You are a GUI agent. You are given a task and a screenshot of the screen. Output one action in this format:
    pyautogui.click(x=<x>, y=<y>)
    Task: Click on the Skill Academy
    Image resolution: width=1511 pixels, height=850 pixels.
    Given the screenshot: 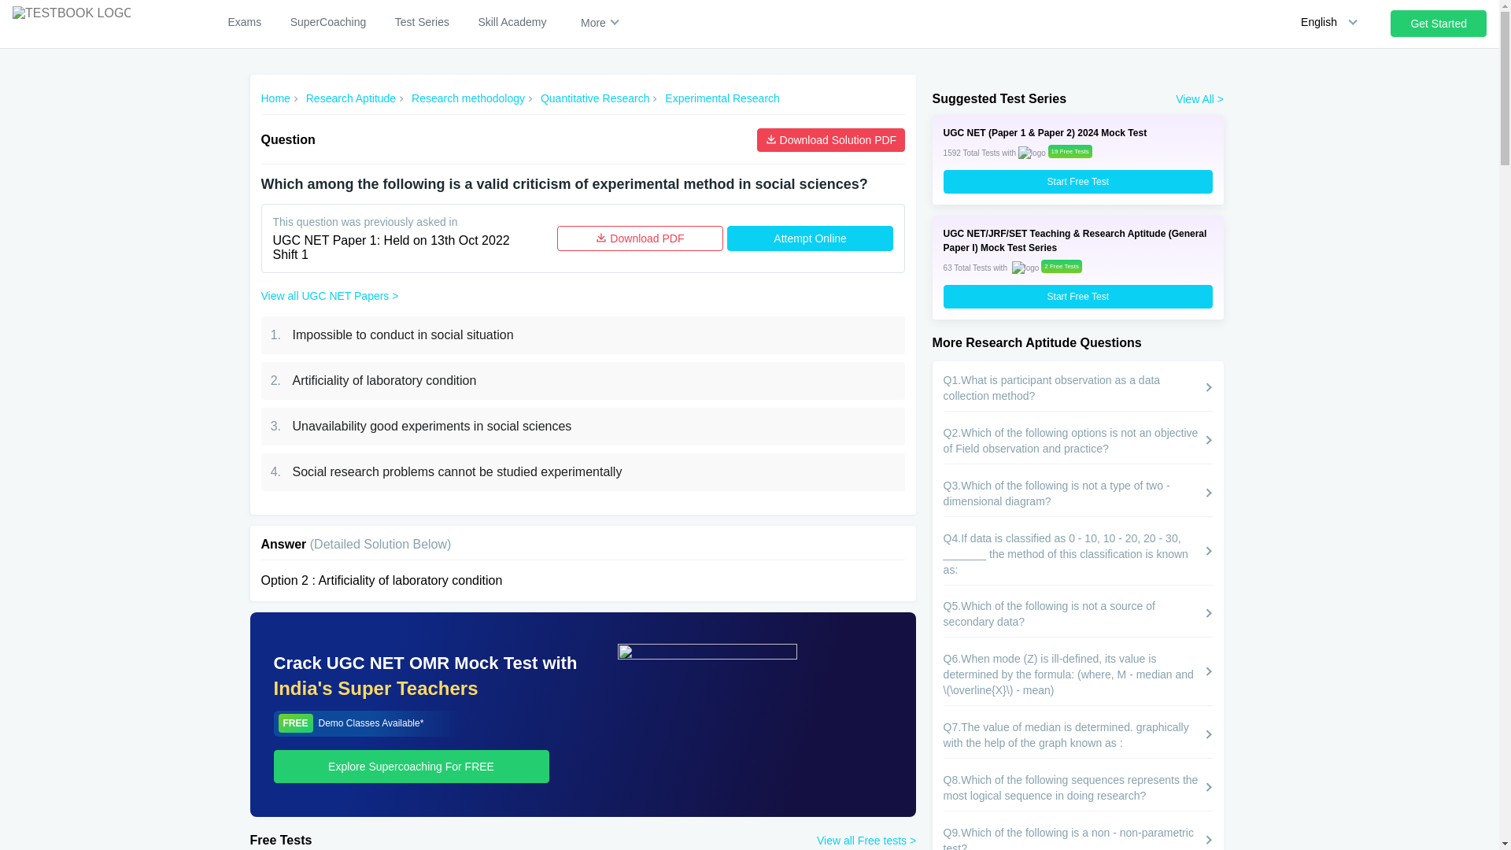 What is the action you would take?
    pyautogui.click(x=512, y=22)
    